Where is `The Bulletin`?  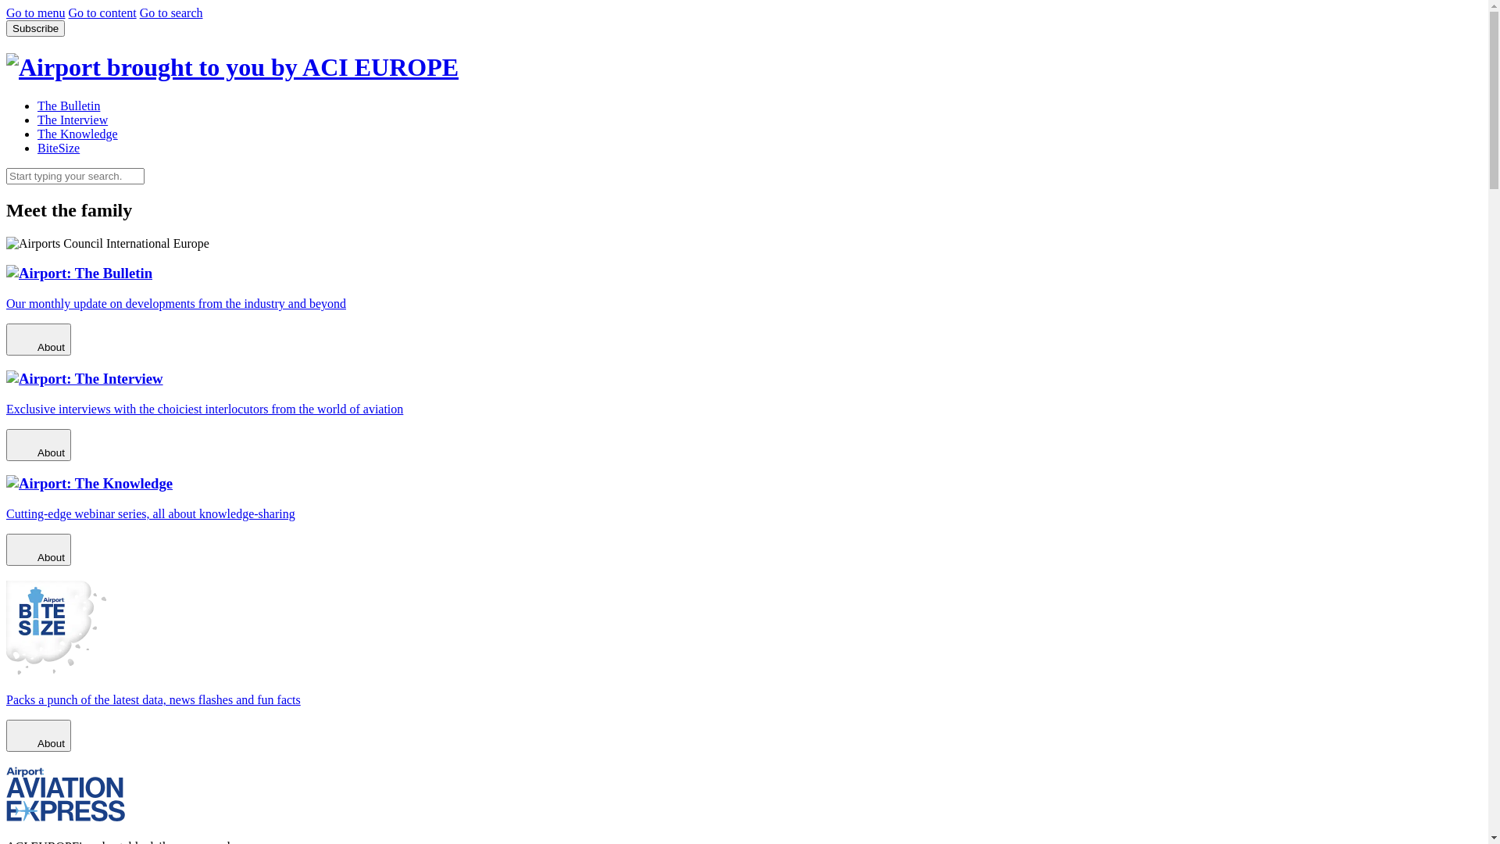
The Bulletin is located at coordinates (69, 106).